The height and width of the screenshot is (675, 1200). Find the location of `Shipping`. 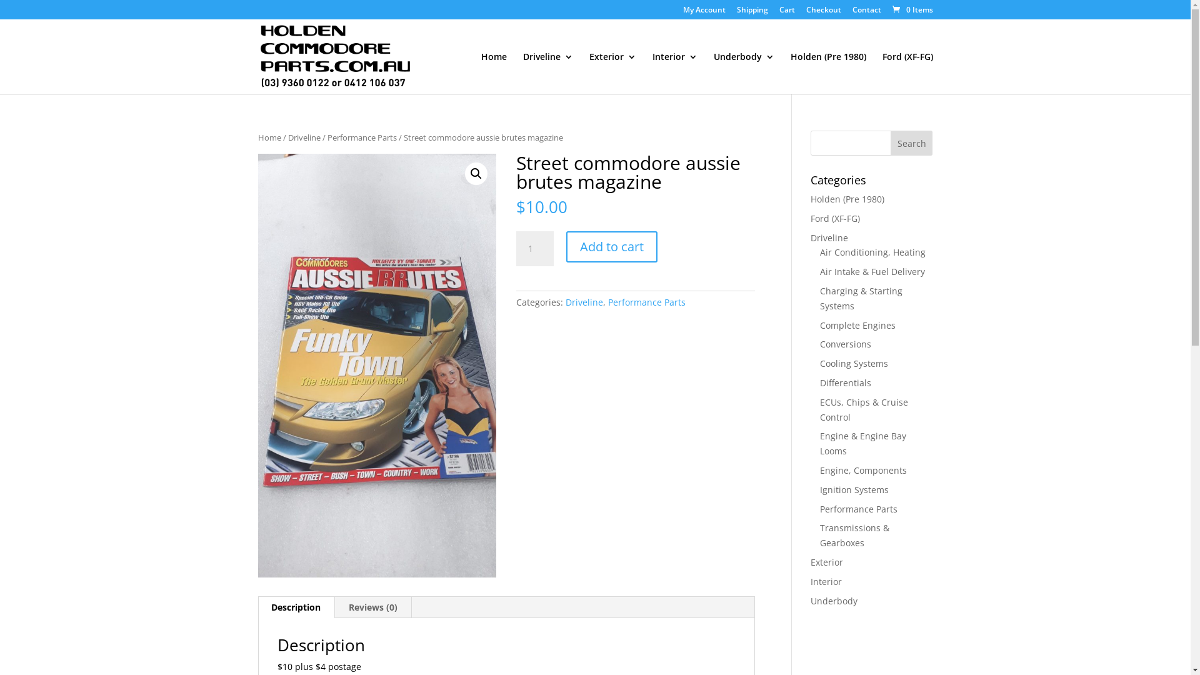

Shipping is located at coordinates (752, 12).